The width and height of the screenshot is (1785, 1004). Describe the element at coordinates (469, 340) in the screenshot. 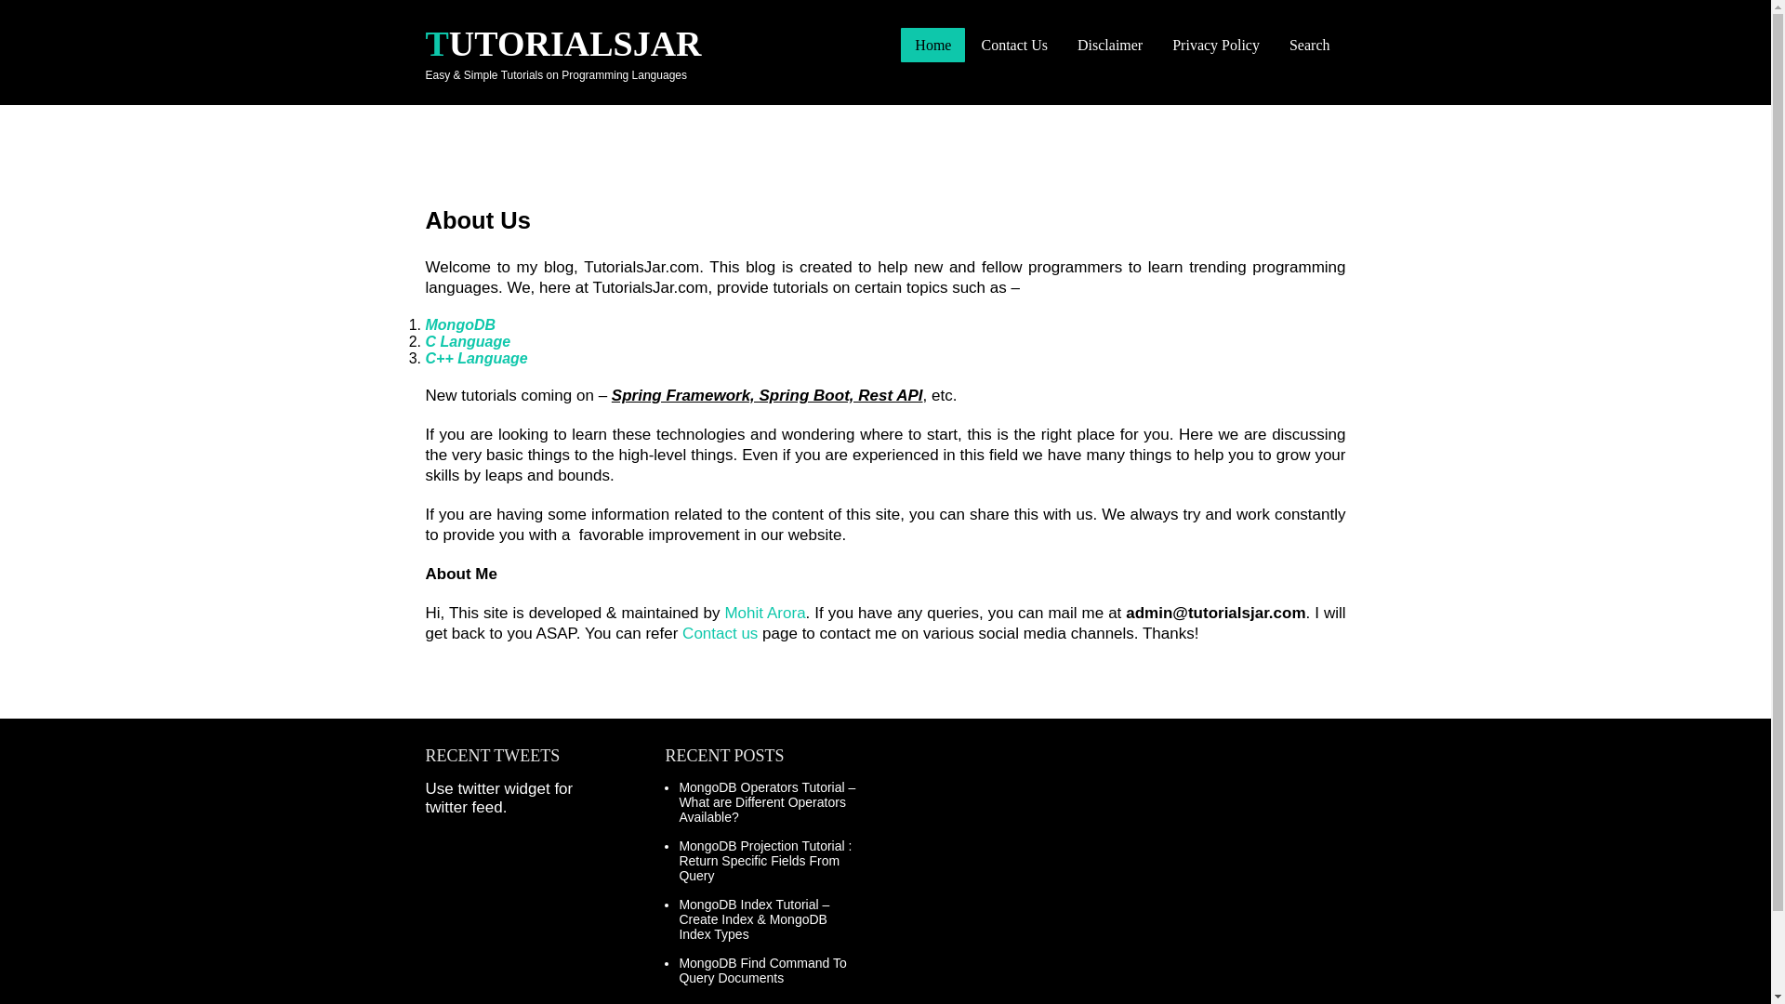

I see `C Language` at that location.